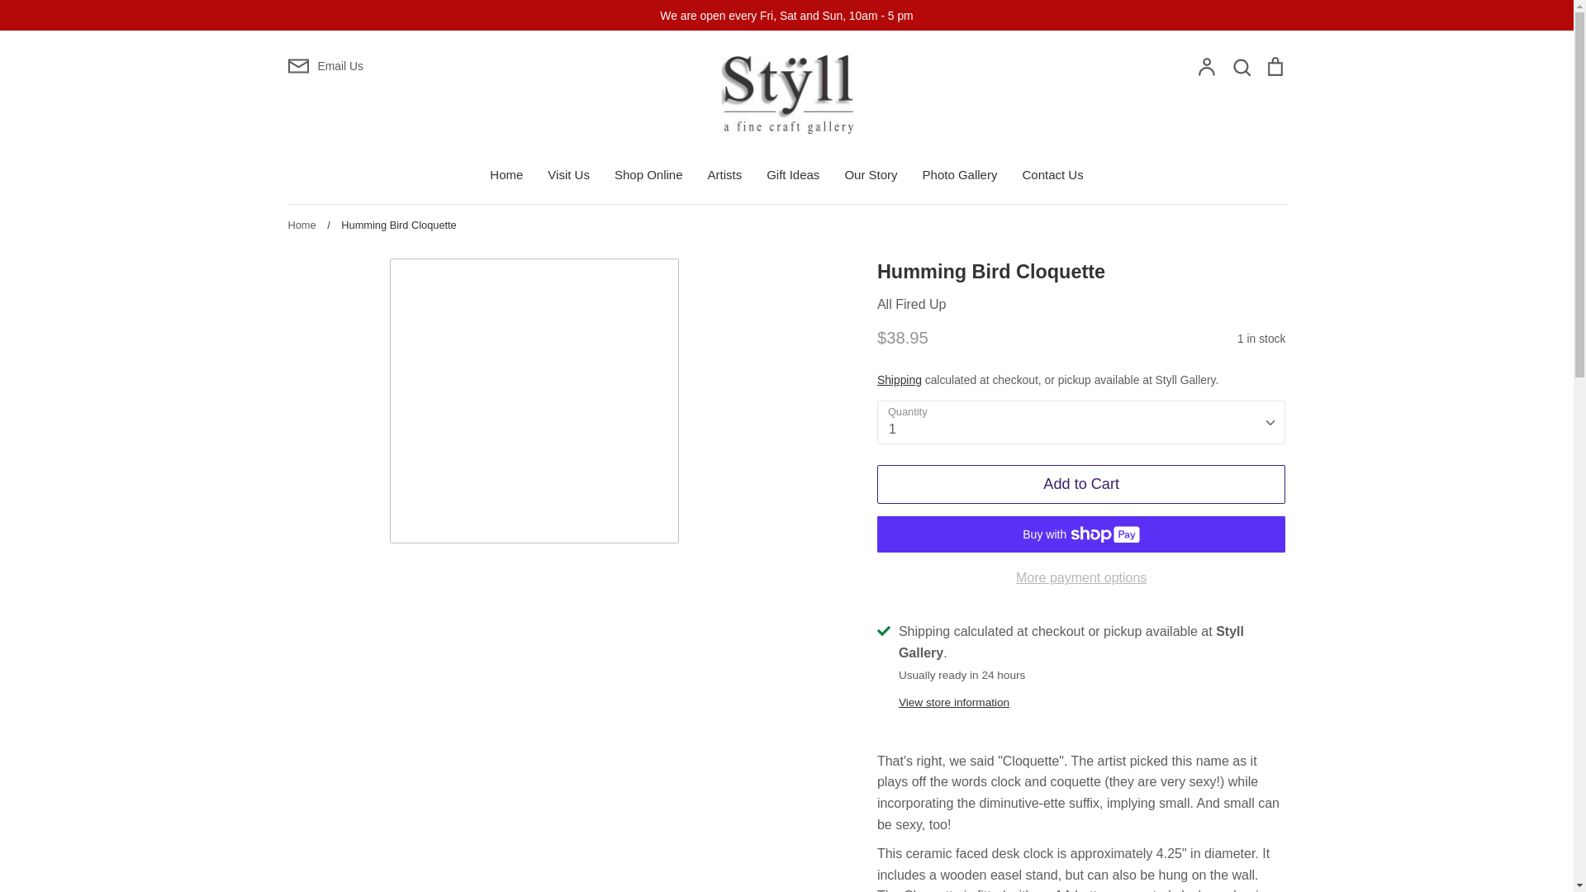 The height and width of the screenshot is (892, 1586). Describe the element at coordinates (649, 175) in the screenshot. I see `Shop Online` at that location.